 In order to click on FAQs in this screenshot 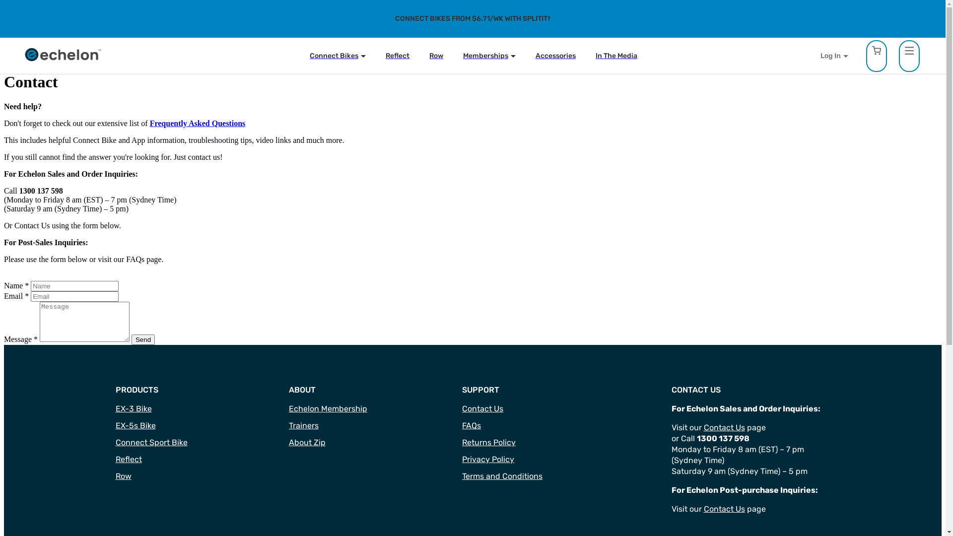, I will do `click(472, 426)`.